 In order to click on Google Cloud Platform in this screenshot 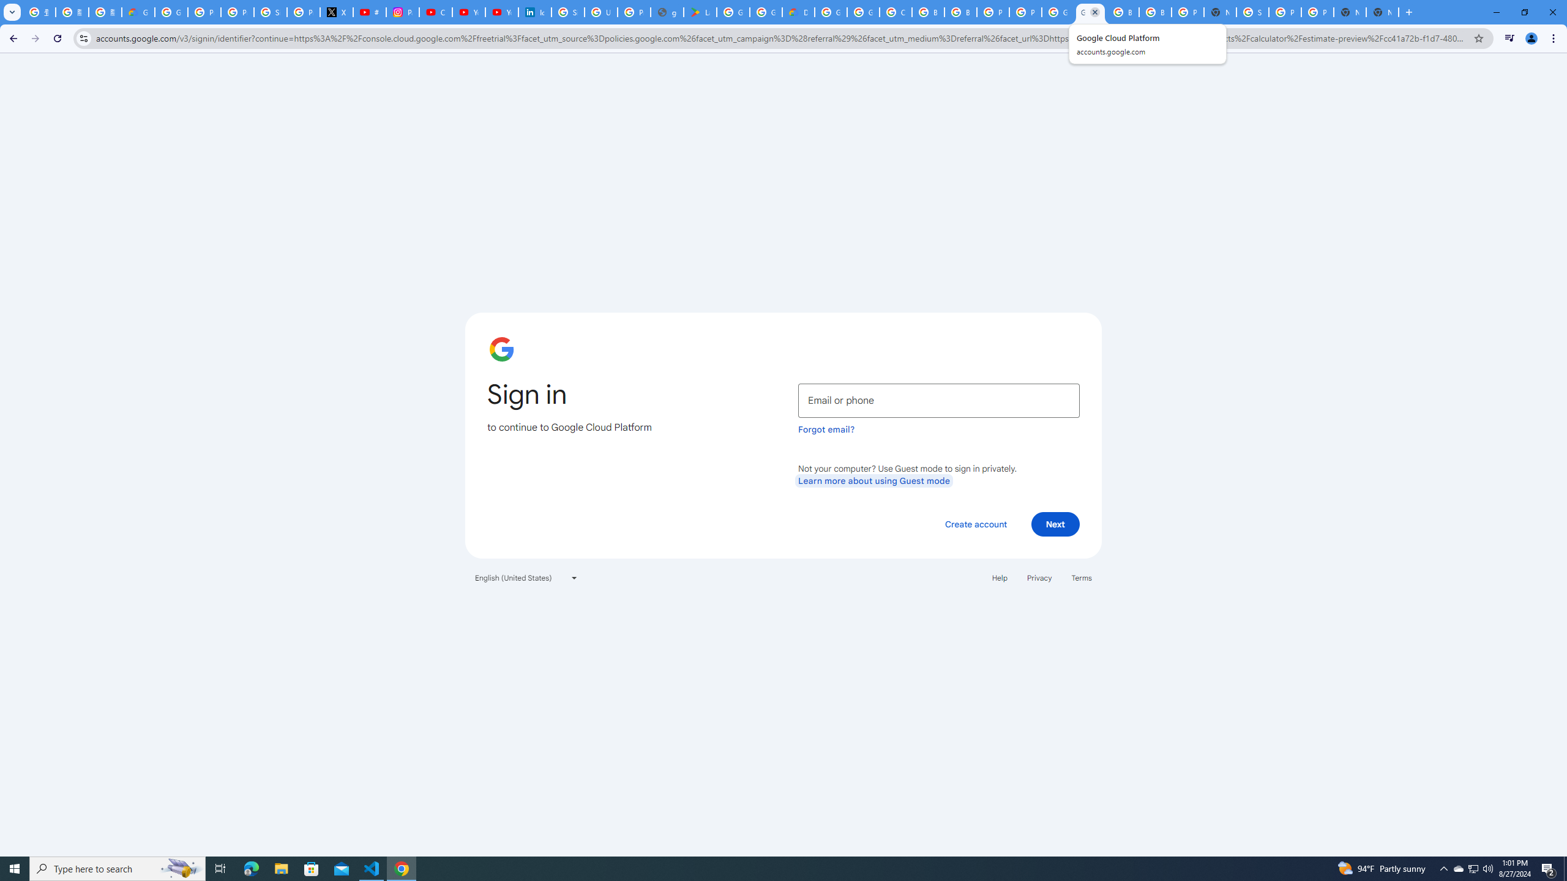, I will do `click(830, 12)`.